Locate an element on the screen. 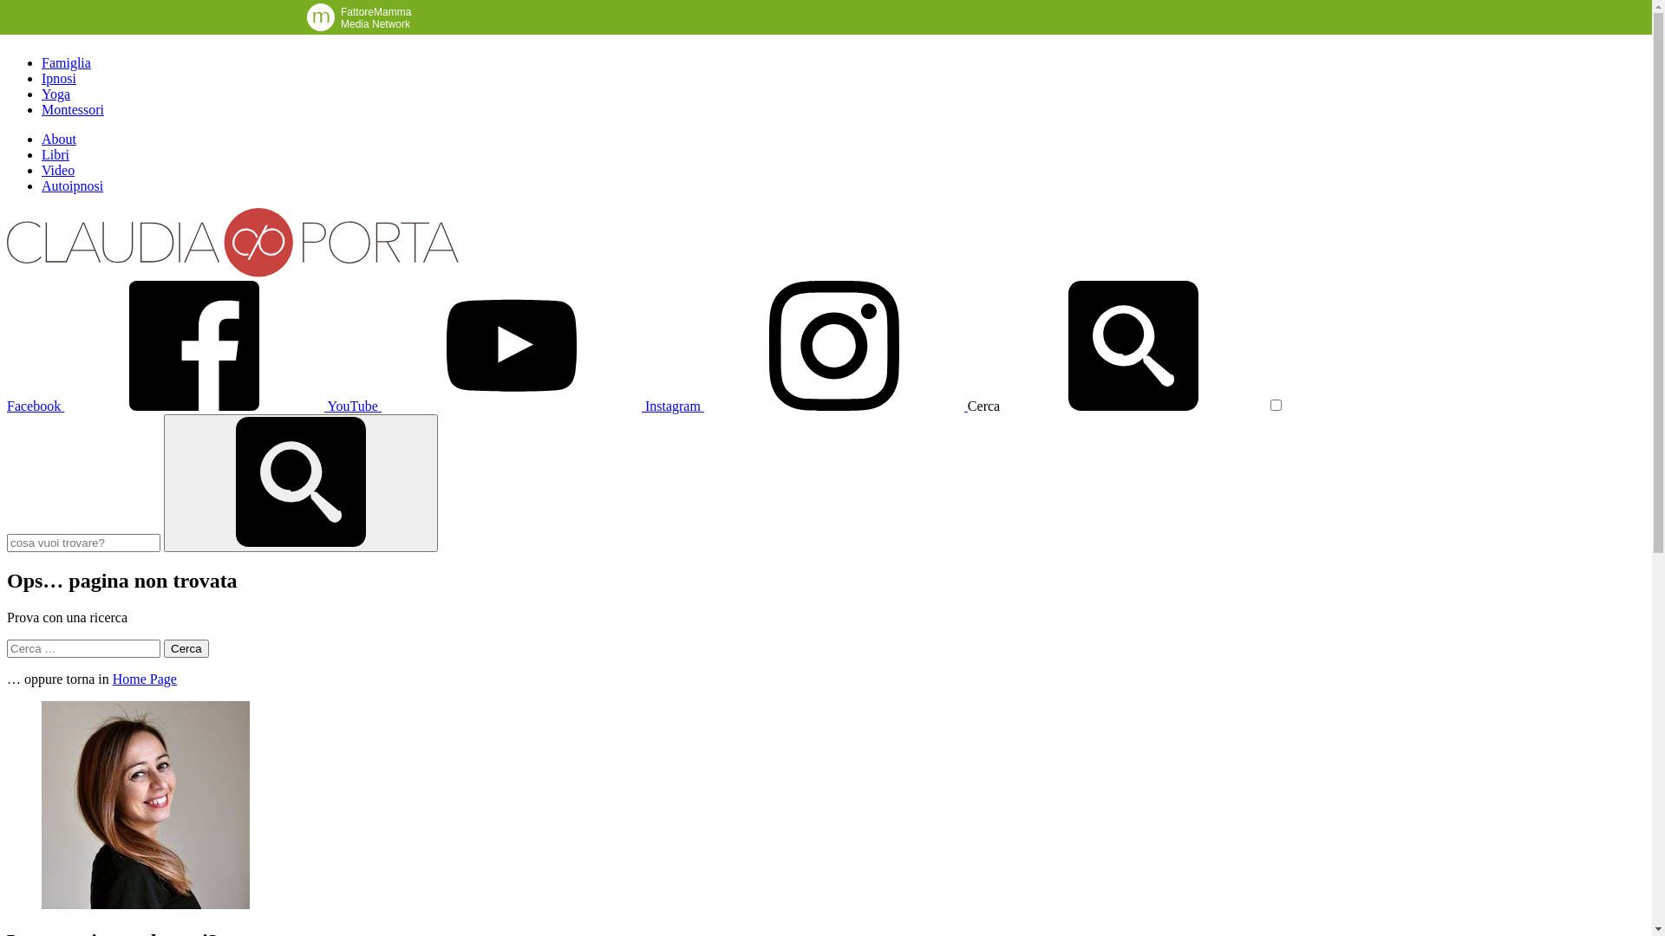 Image resolution: width=1665 pixels, height=936 pixels. Autoipnosi is located at coordinates (73, 185).